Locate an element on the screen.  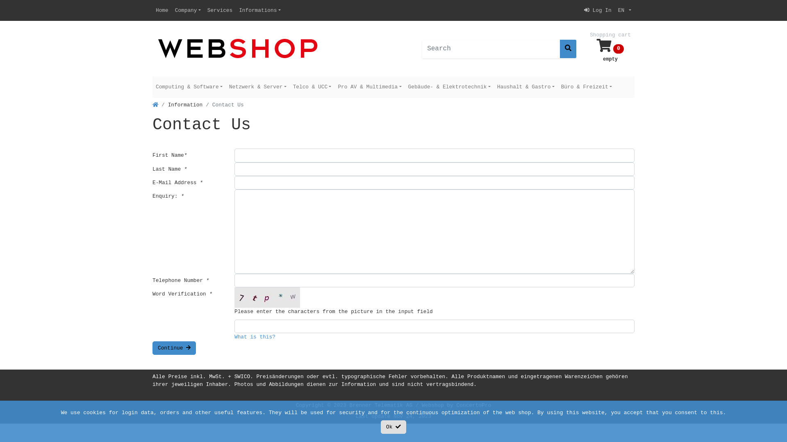
Services is located at coordinates (220, 11).